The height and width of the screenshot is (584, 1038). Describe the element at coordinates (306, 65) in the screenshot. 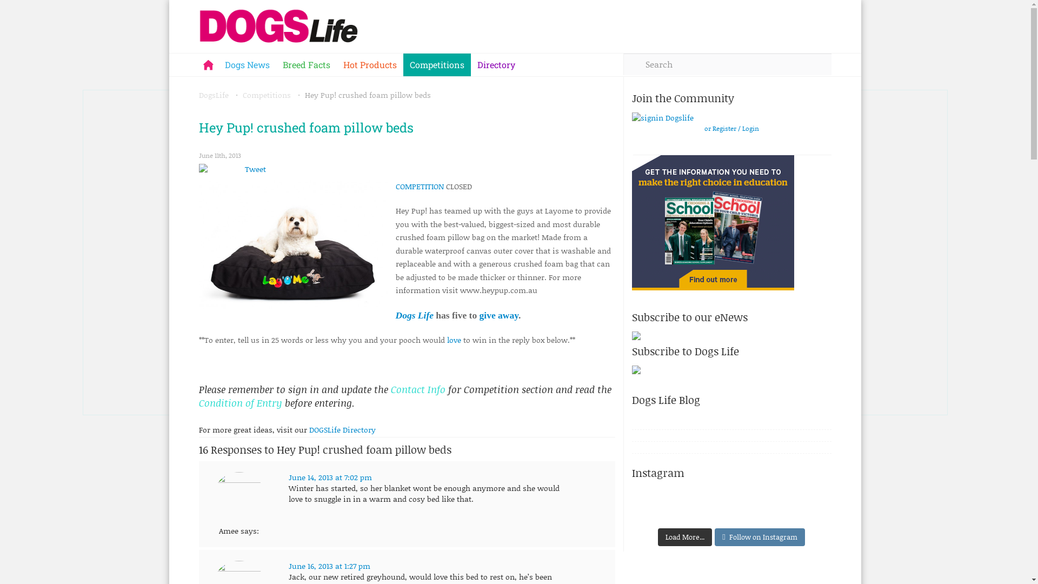

I see `Breed Facts` at that location.